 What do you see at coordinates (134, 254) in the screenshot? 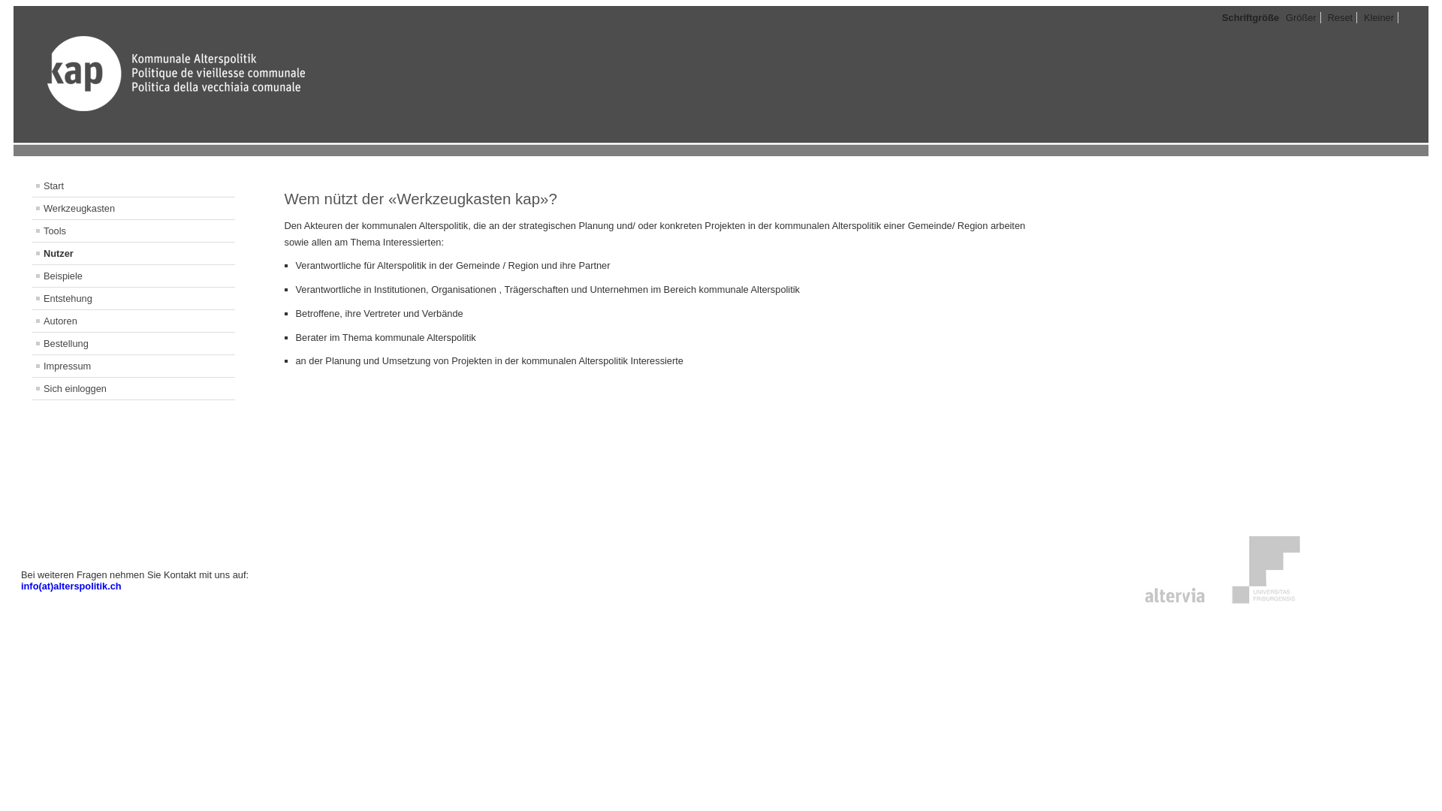
I see `Nutzer` at bounding box center [134, 254].